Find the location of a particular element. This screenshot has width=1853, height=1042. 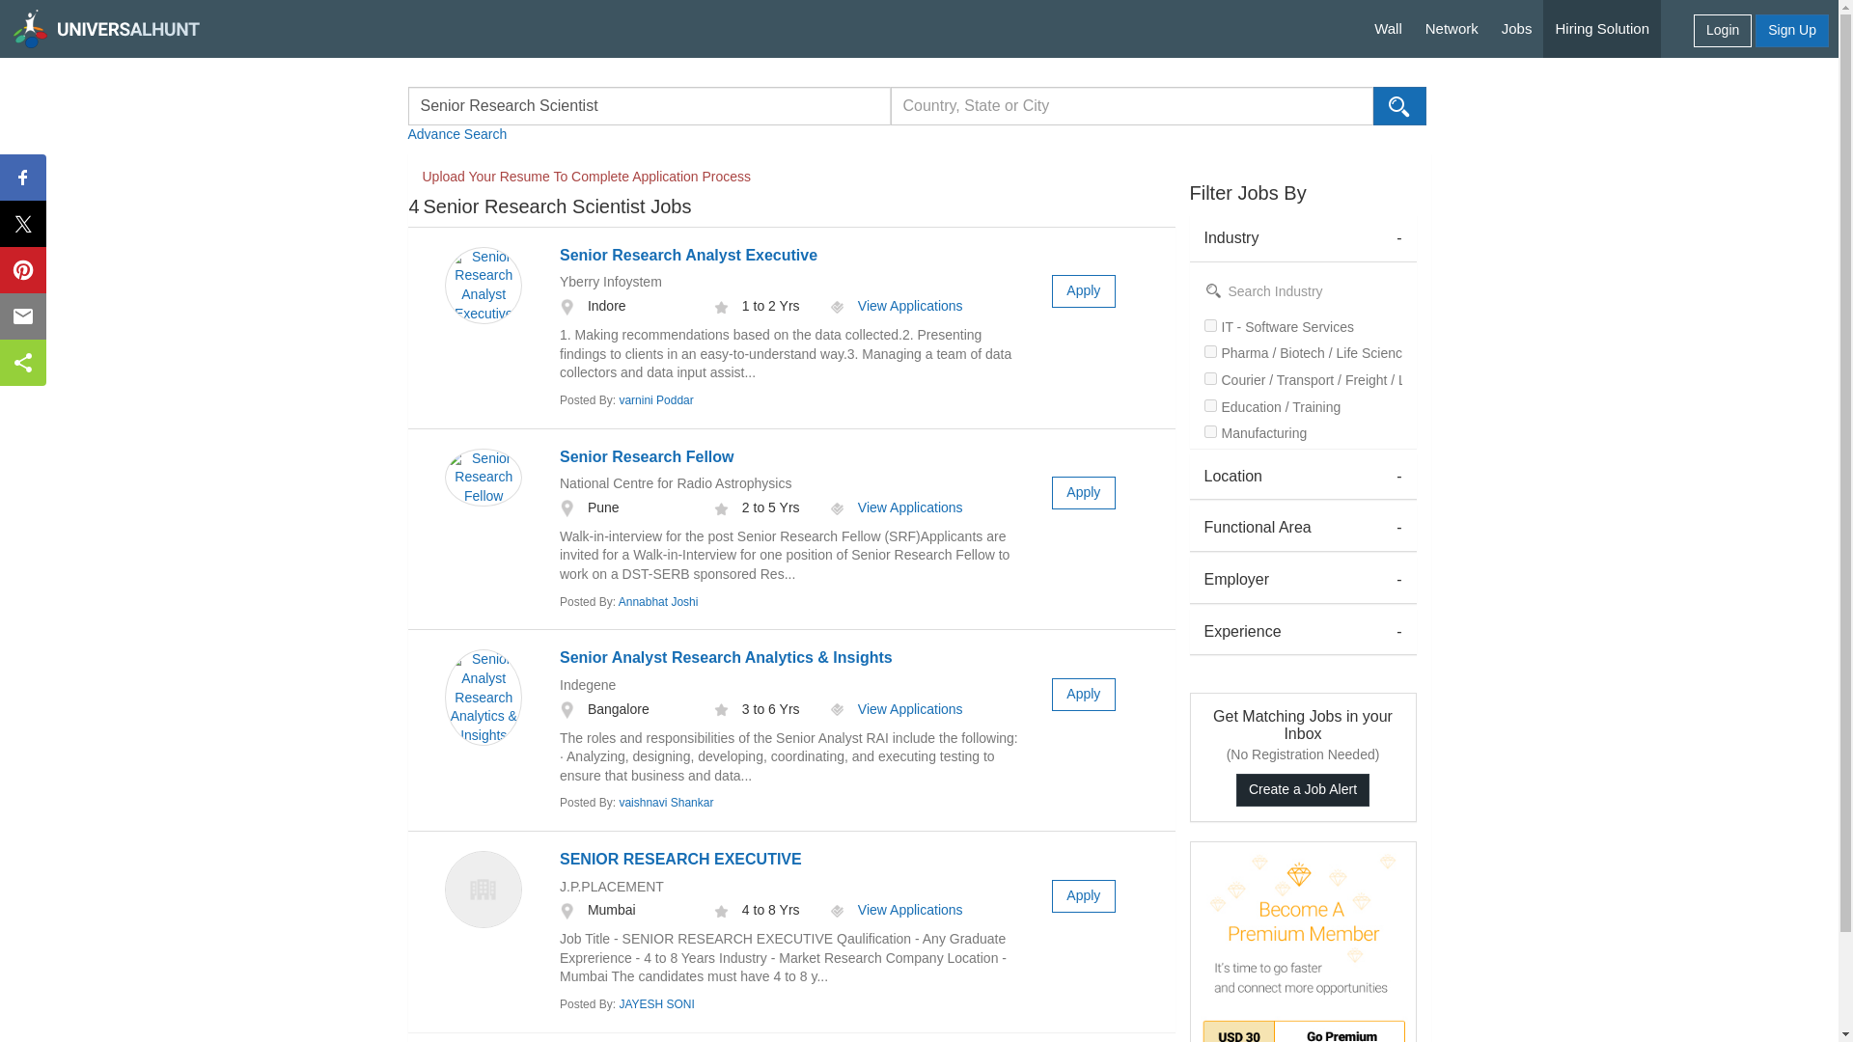

Login is located at coordinates (1722, 31).